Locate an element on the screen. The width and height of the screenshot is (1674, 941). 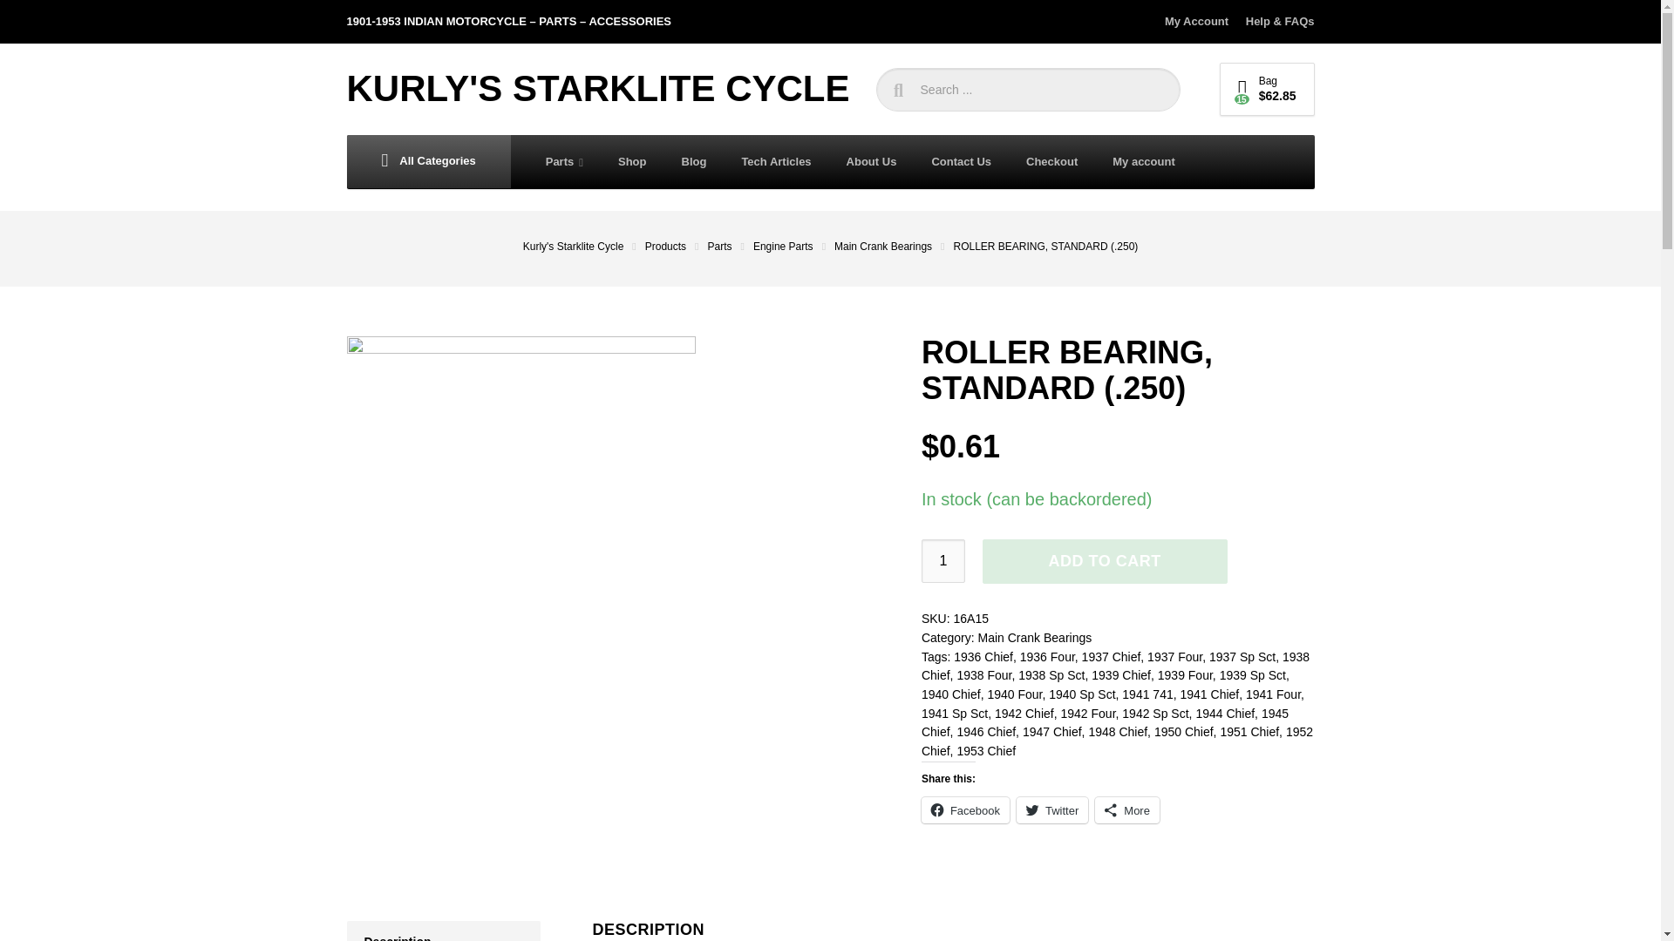
KURLY'S STARKLITE CYCLE is located at coordinates (598, 89).